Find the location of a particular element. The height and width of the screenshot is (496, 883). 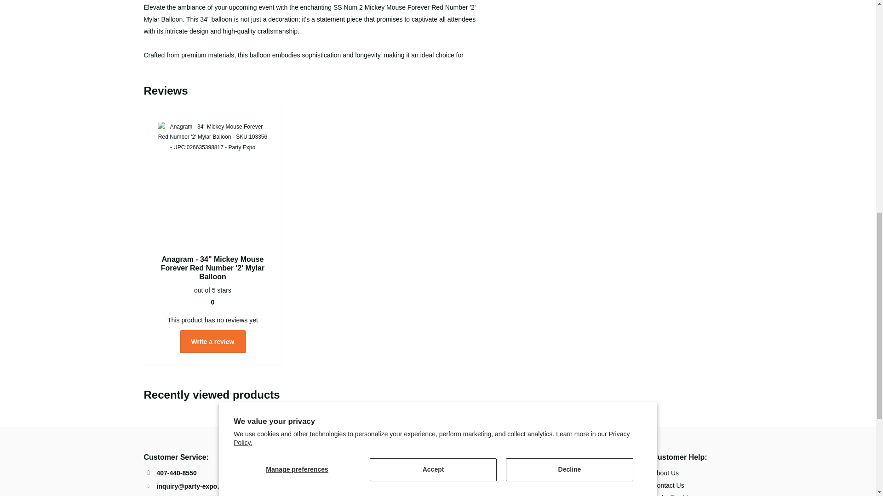

Order Tracking is located at coordinates (673, 495).